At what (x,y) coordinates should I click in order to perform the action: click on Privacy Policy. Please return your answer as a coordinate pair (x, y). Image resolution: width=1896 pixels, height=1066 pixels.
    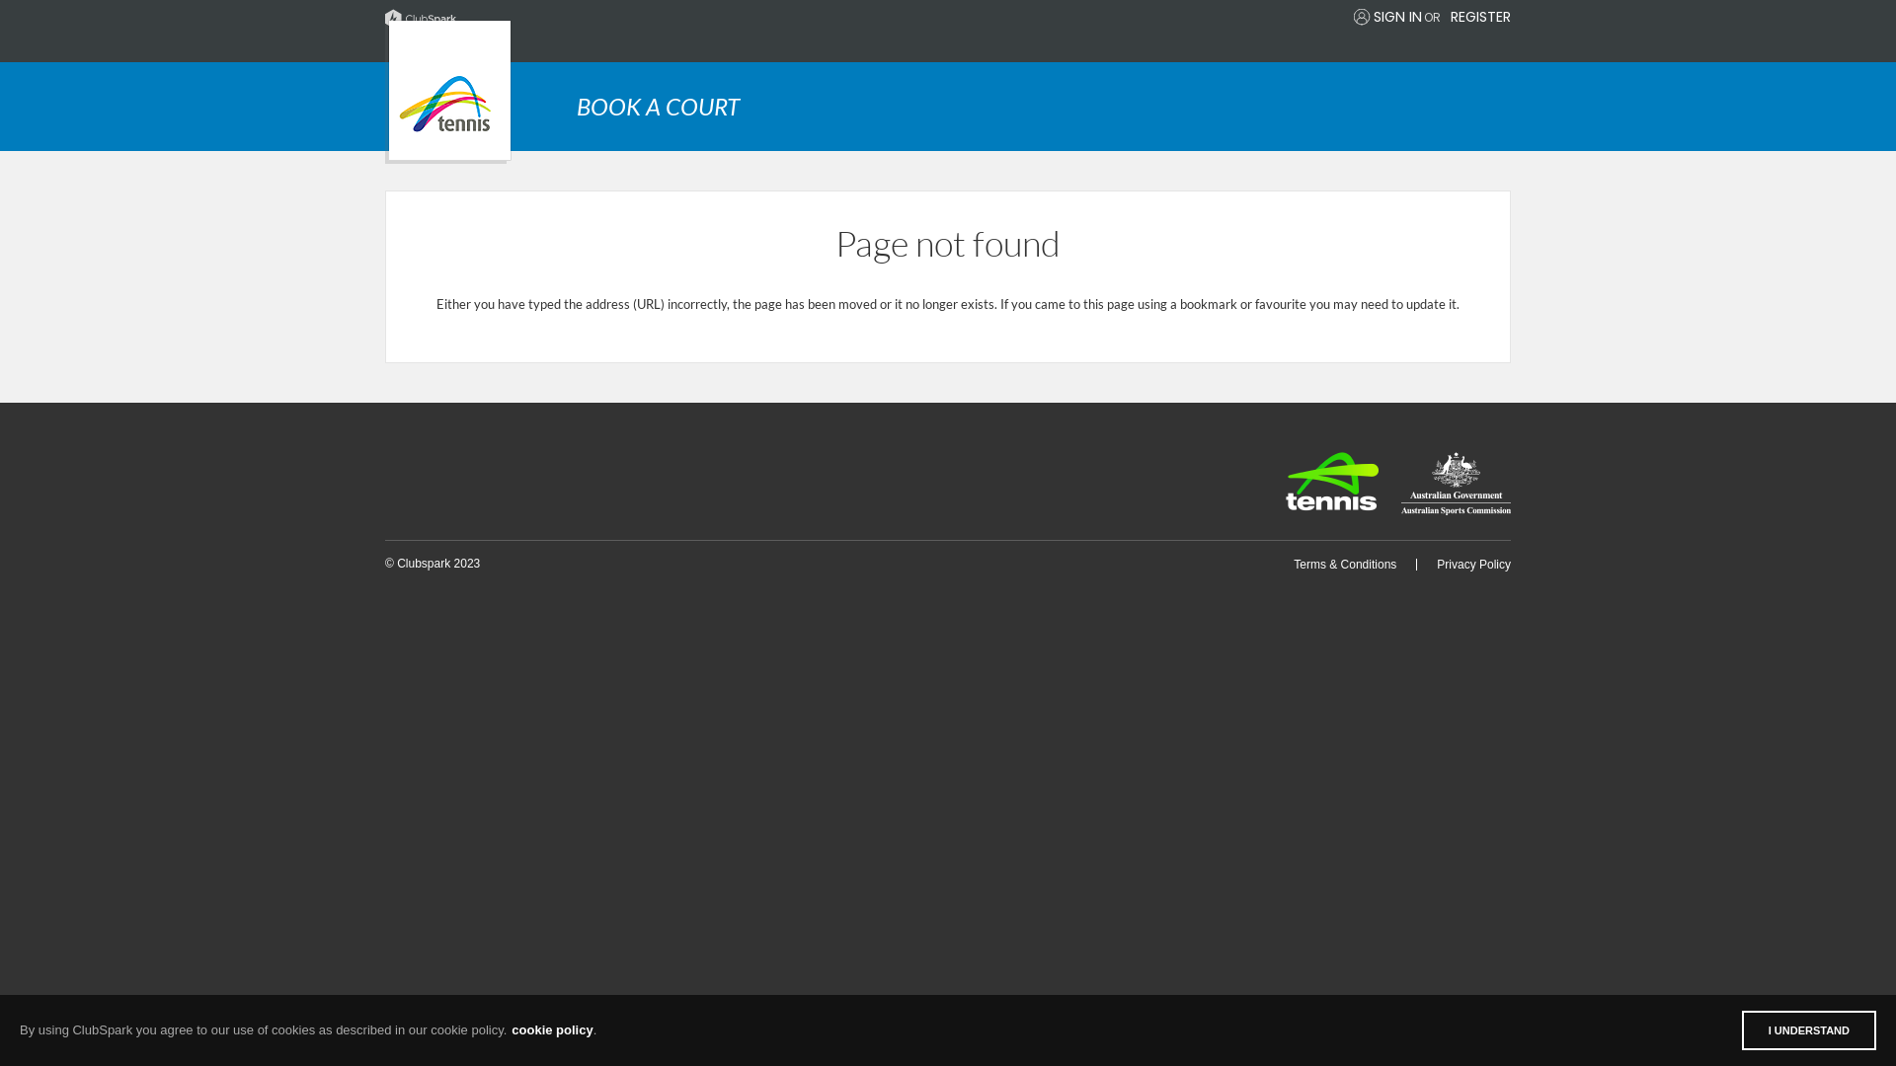
    Looking at the image, I should click on (1473, 565).